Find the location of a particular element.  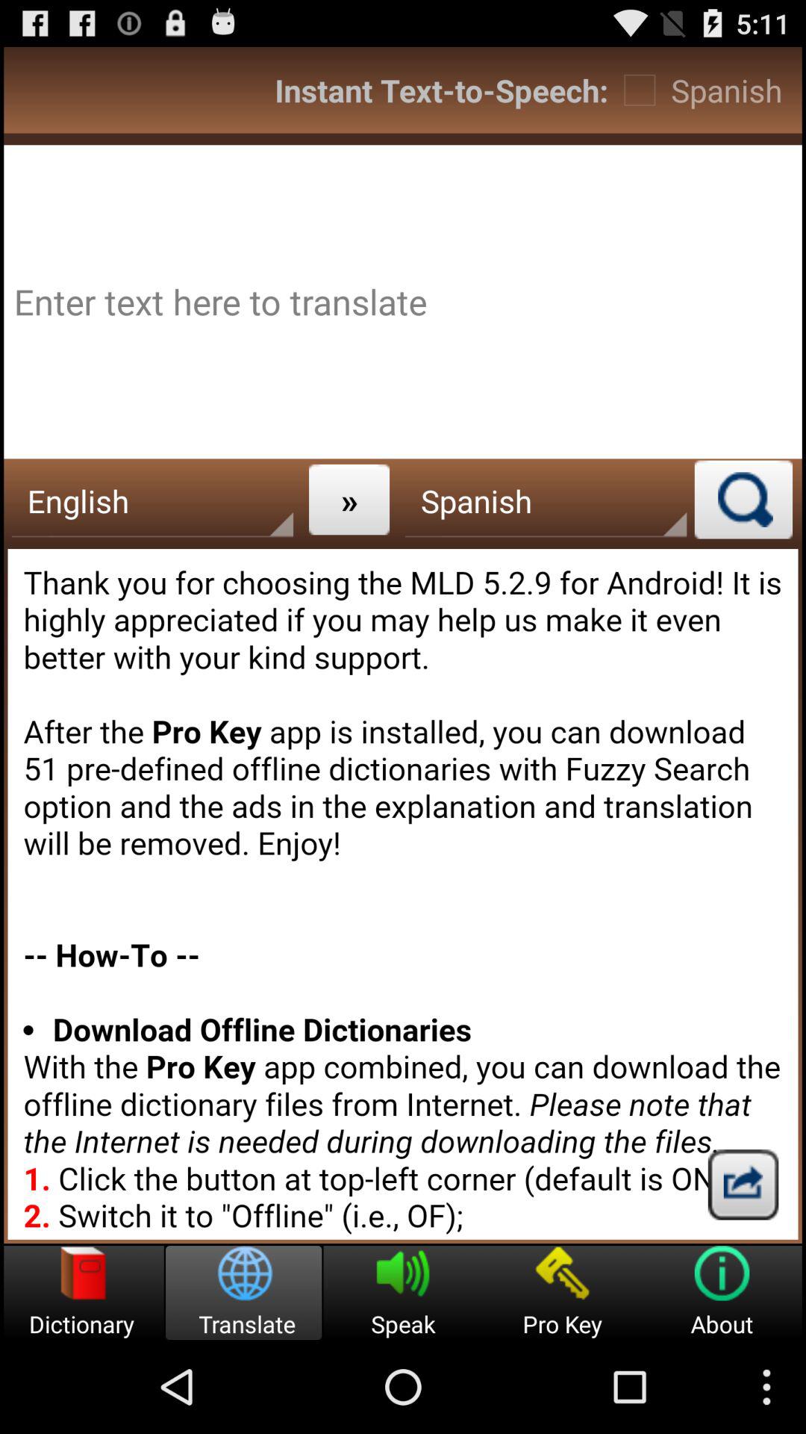

share is located at coordinates (743, 1185).